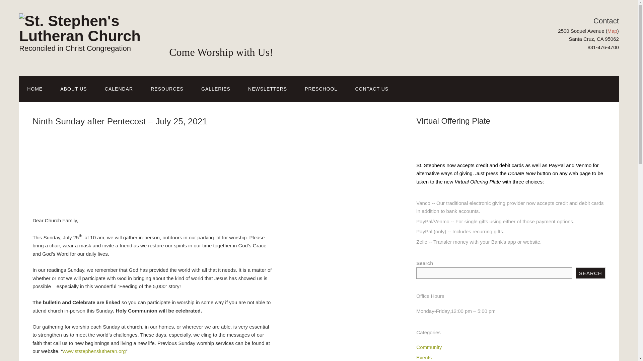  What do you see at coordinates (94, 351) in the screenshot?
I see `www.ststephenslutheran.org` at bounding box center [94, 351].